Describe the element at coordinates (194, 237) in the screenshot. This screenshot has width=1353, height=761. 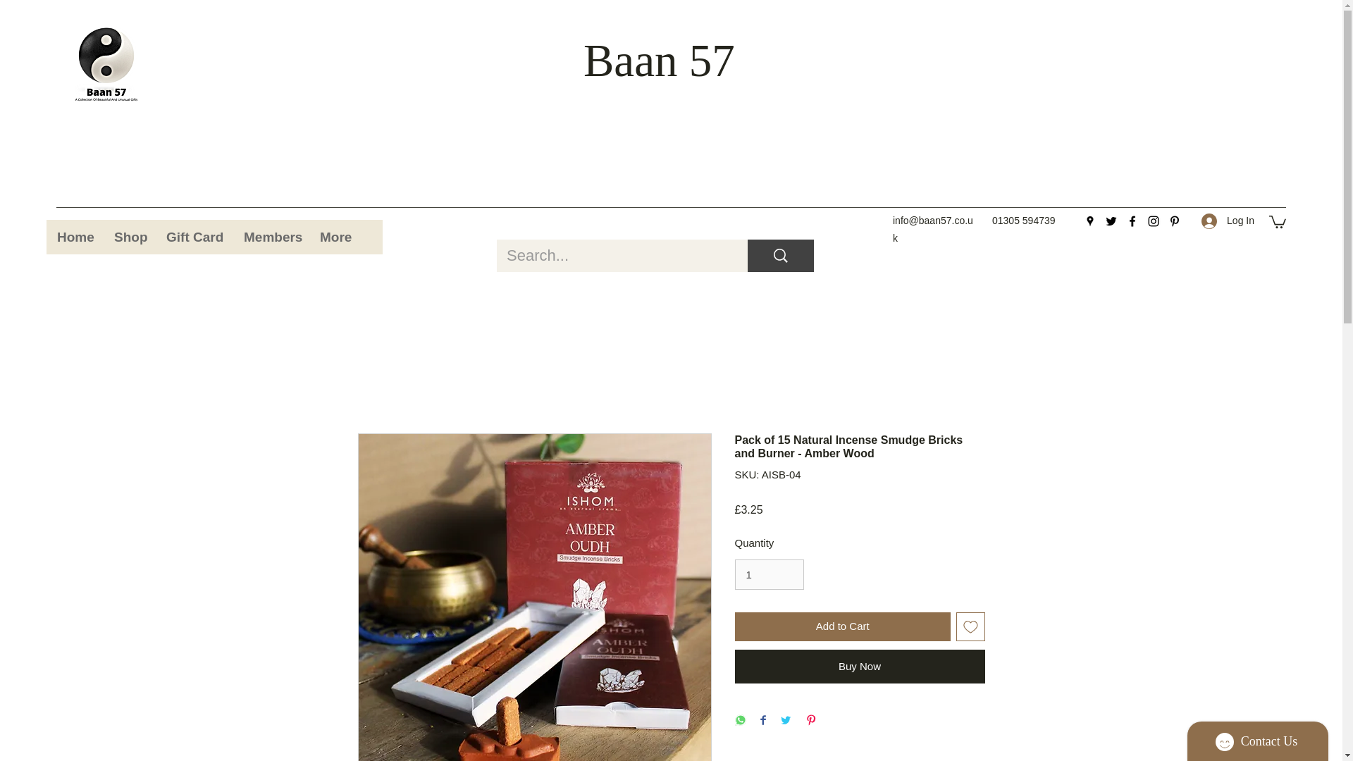
I see `Gift Card` at that location.